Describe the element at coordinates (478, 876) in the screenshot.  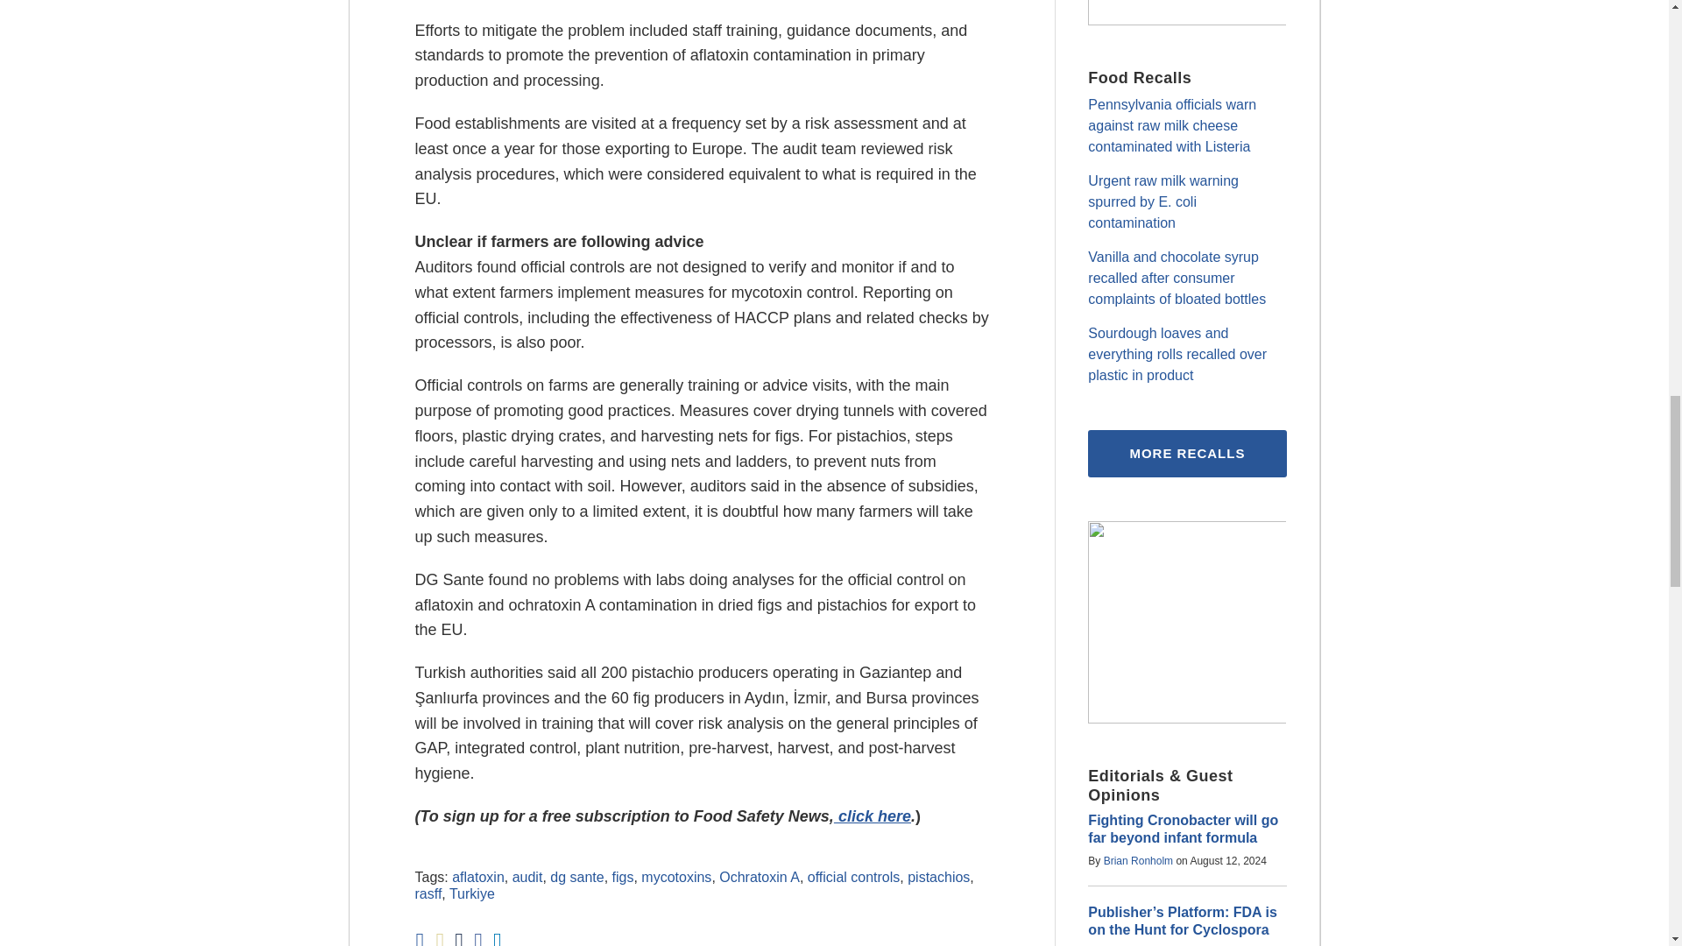
I see `aflatoxin` at that location.